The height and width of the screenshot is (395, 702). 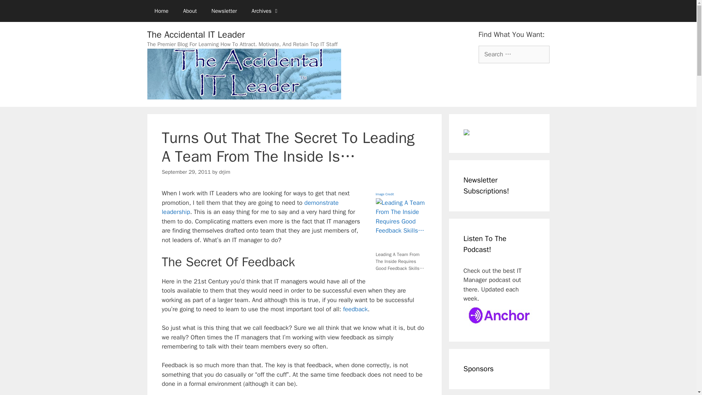 What do you see at coordinates (195, 34) in the screenshot?
I see `The Accidental IT Leader` at bounding box center [195, 34].